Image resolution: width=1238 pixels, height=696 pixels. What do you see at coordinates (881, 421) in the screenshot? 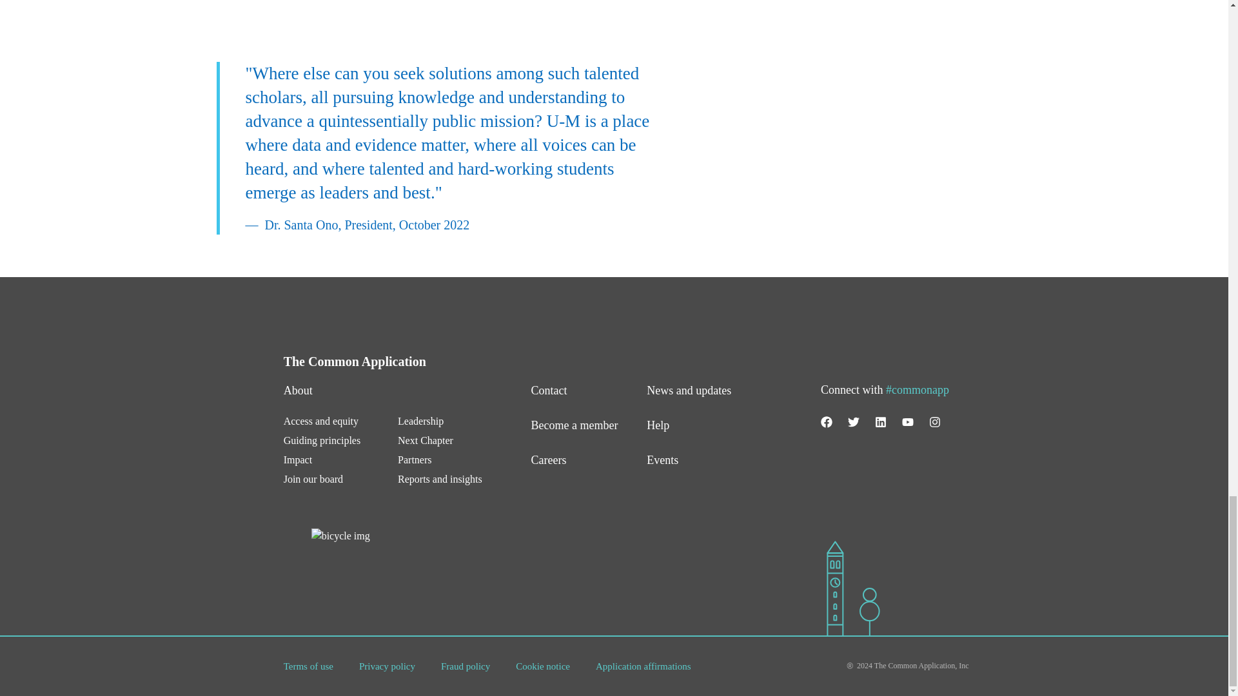
I see `LinkedIn icon` at bounding box center [881, 421].